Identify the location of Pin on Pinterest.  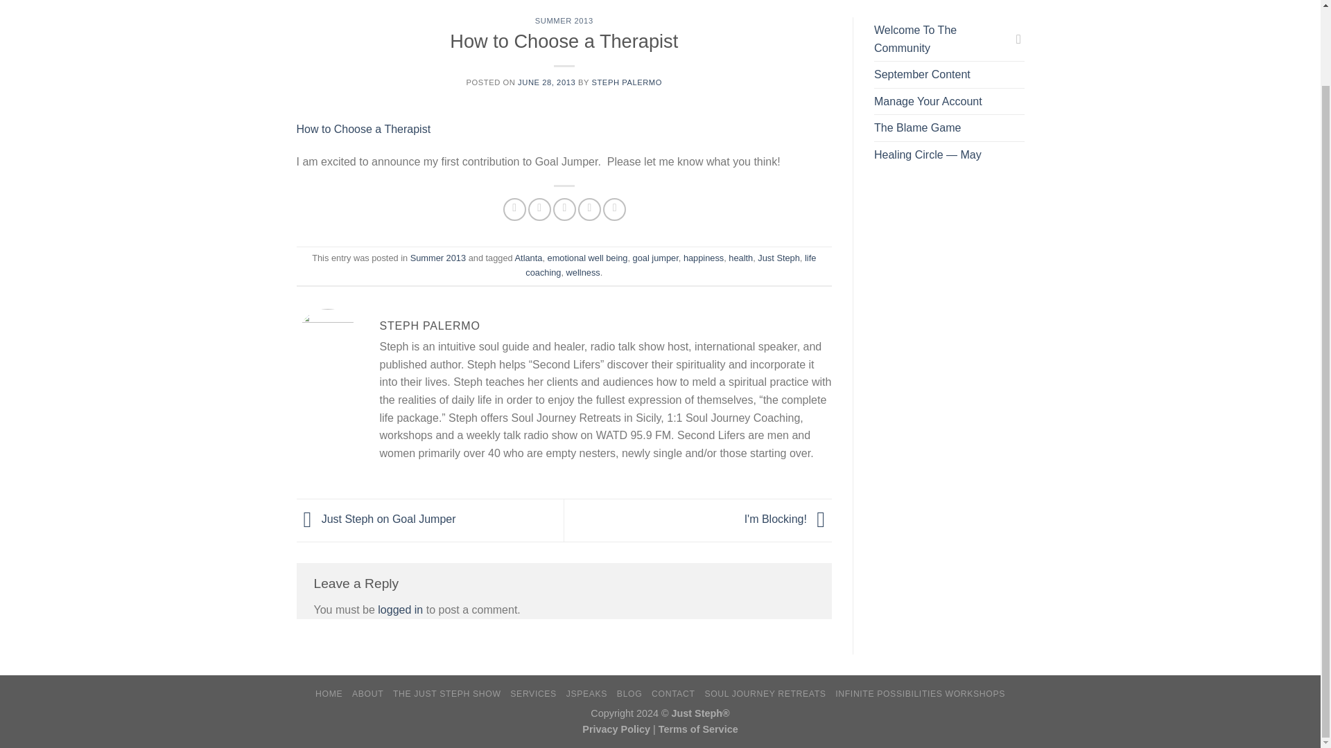
(589, 209).